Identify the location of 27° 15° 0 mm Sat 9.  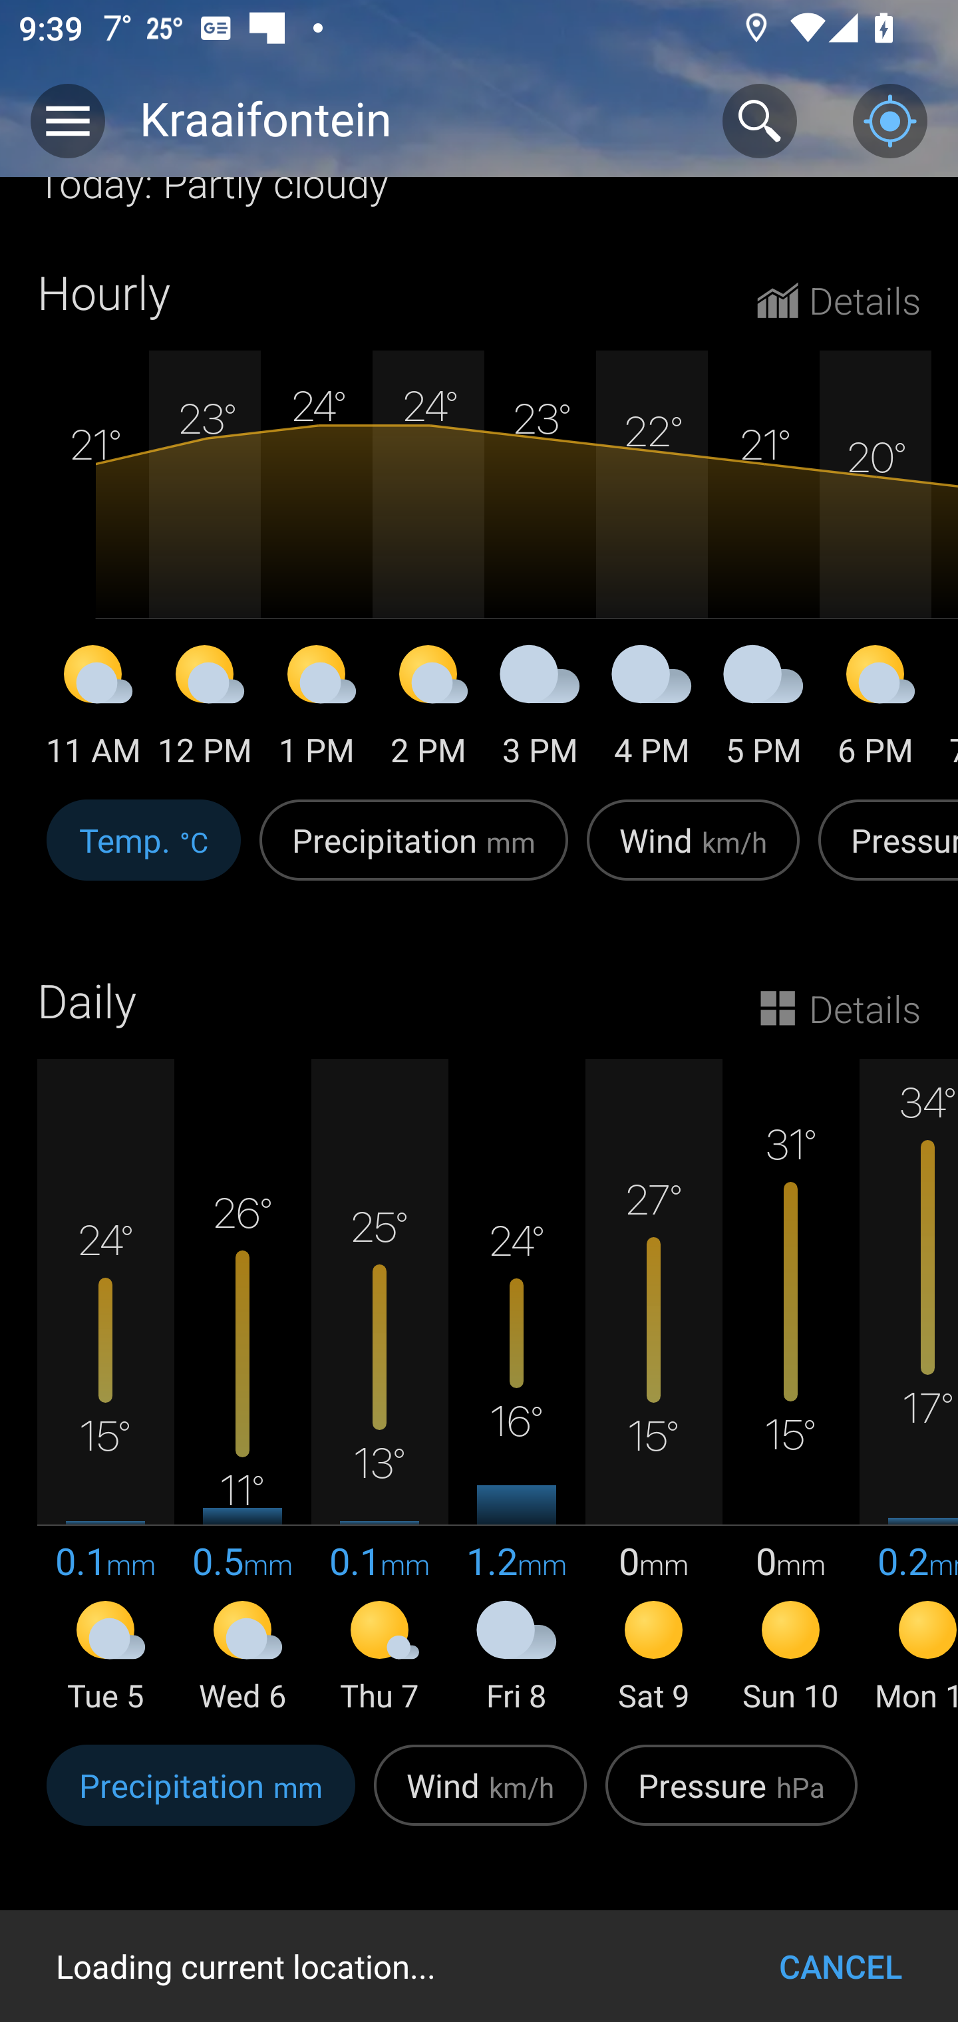
(653, 1387).